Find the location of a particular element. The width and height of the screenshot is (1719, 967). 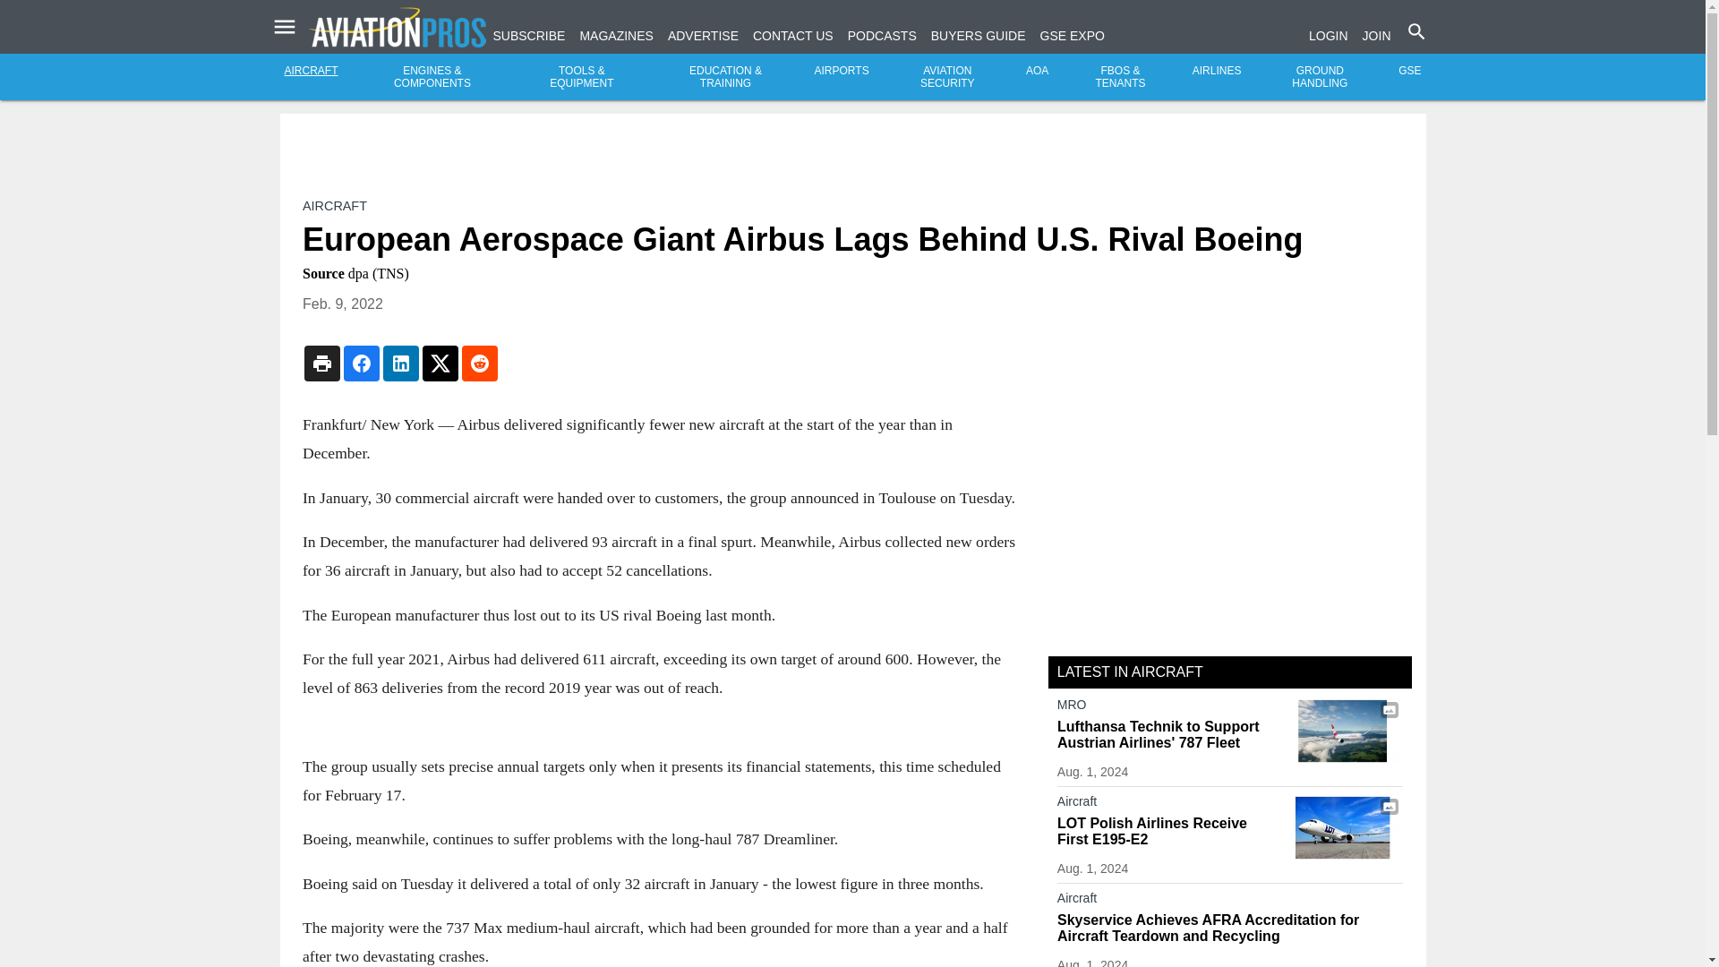

AIRLINES is located at coordinates (1217, 71).